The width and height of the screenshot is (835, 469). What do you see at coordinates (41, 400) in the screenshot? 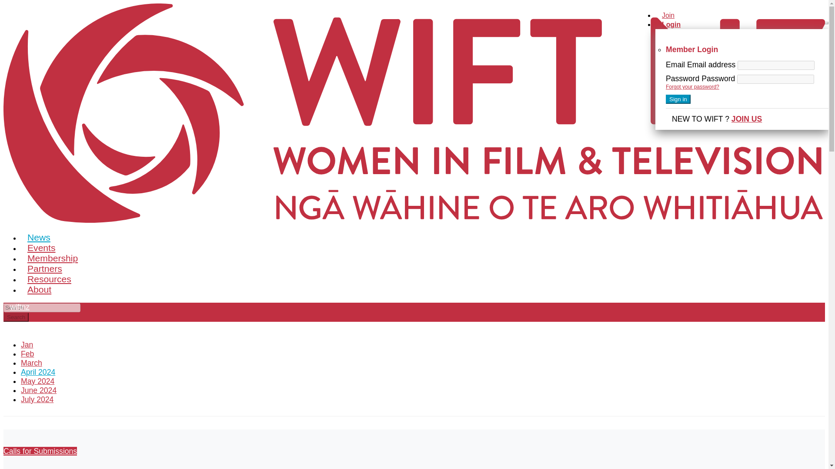
I see `July 2024` at bounding box center [41, 400].